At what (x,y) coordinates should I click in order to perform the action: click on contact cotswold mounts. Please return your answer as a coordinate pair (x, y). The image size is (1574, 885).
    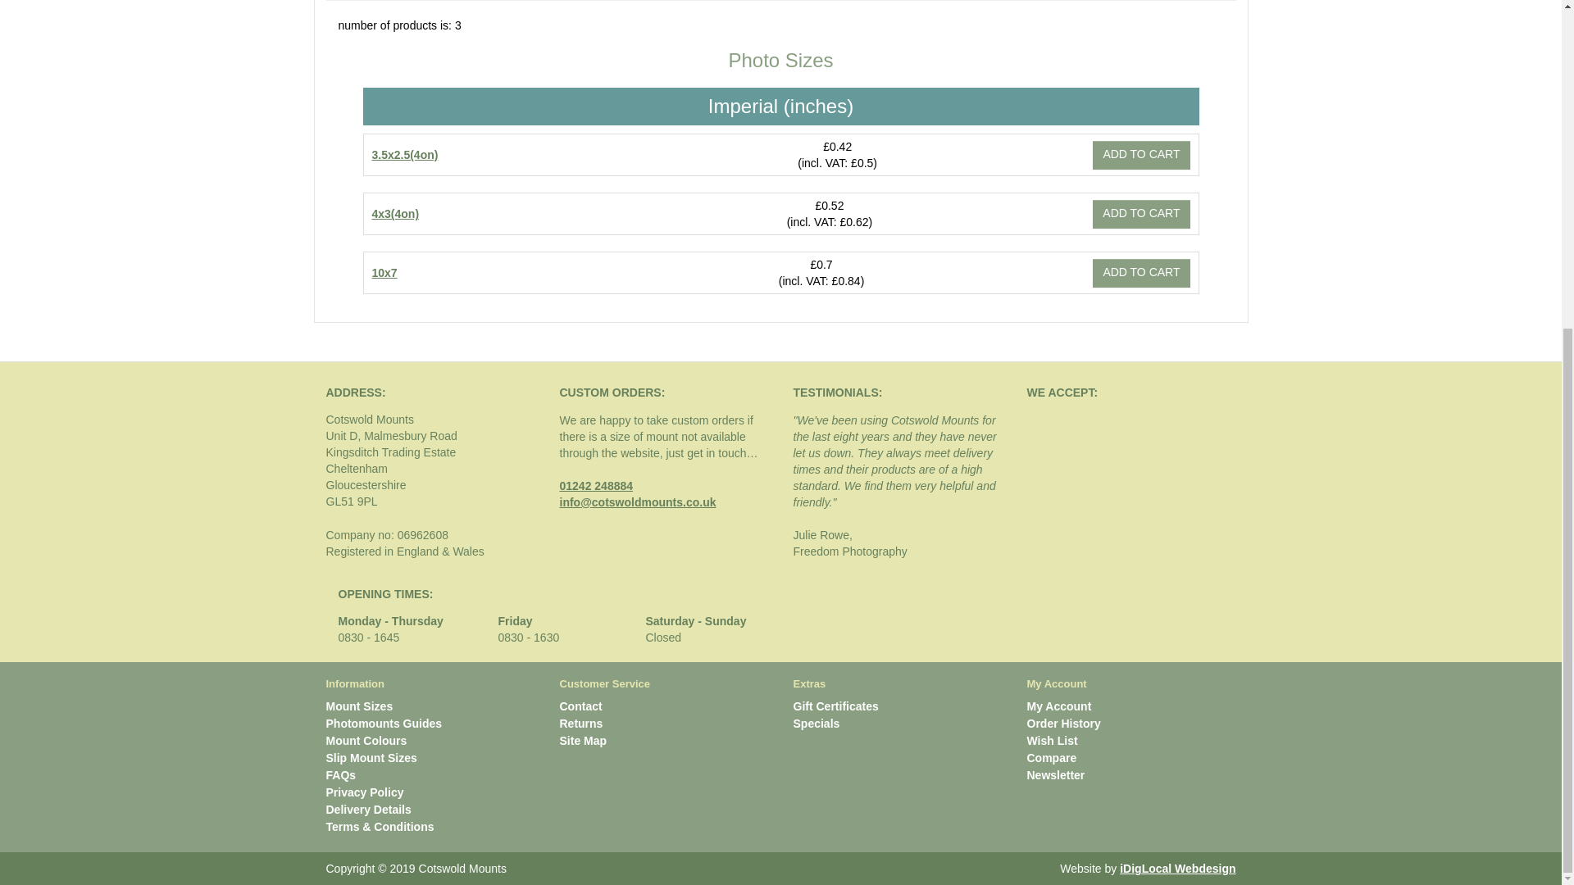
    Looking at the image, I should click on (580, 706).